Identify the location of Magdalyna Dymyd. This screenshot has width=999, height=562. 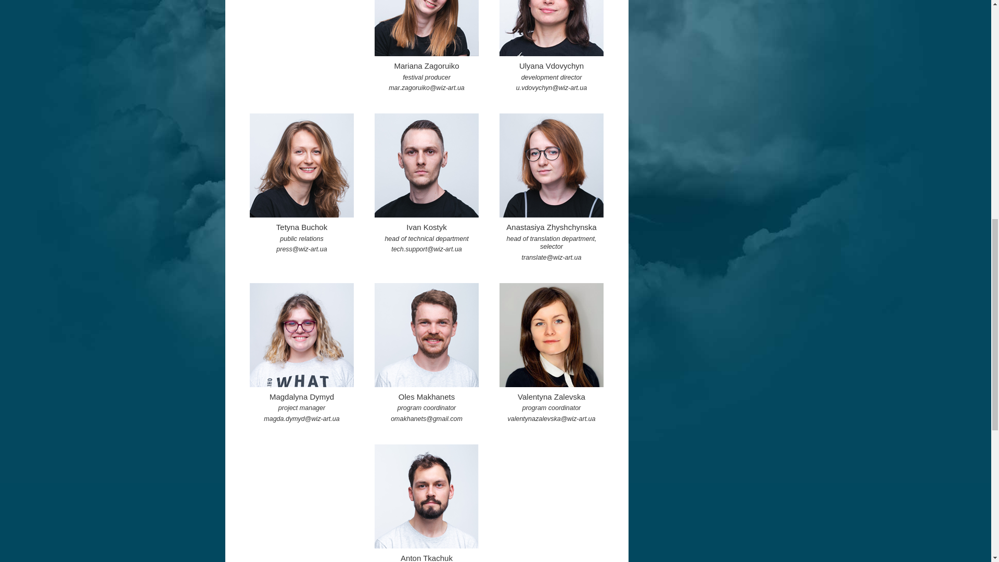
(302, 335).